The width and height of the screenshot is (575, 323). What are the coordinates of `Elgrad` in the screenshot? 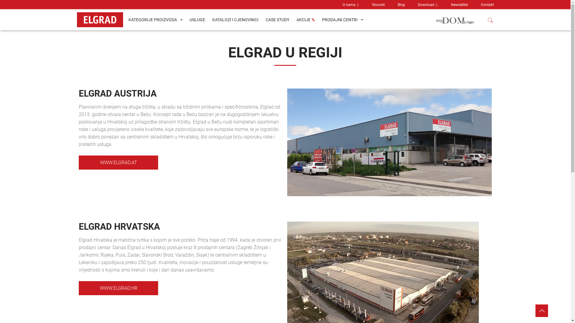 It's located at (101, 20).